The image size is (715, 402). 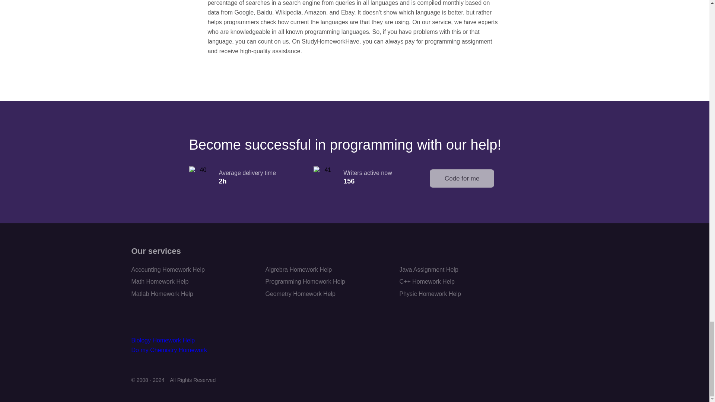 I want to click on Programming Homework Help, so click(x=305, y=281).